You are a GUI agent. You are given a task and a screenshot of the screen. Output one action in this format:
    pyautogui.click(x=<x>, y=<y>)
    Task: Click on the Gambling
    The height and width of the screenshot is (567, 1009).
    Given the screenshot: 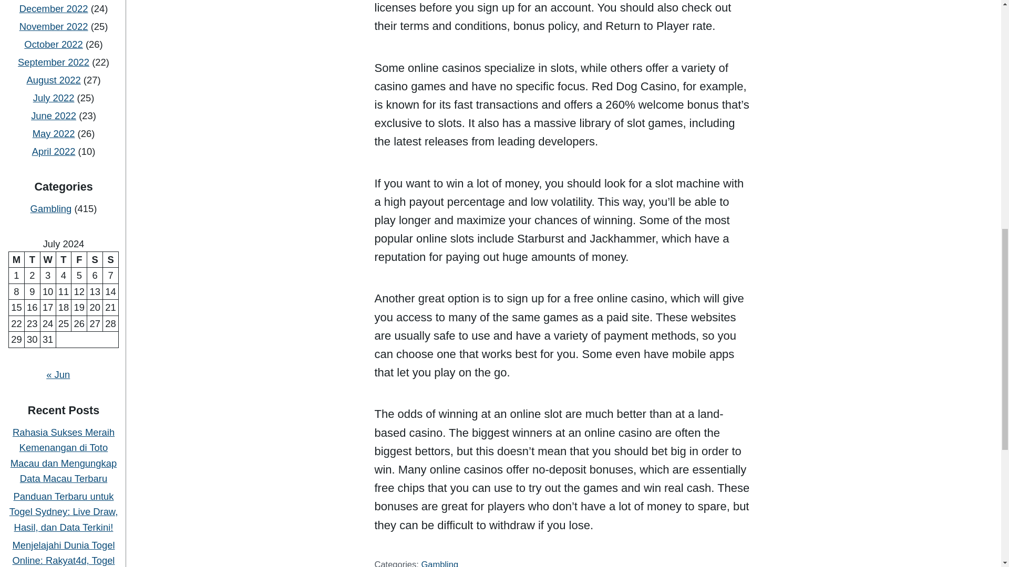 What is the action you would take?
    pyautogui.click(x=50, y=35)
    